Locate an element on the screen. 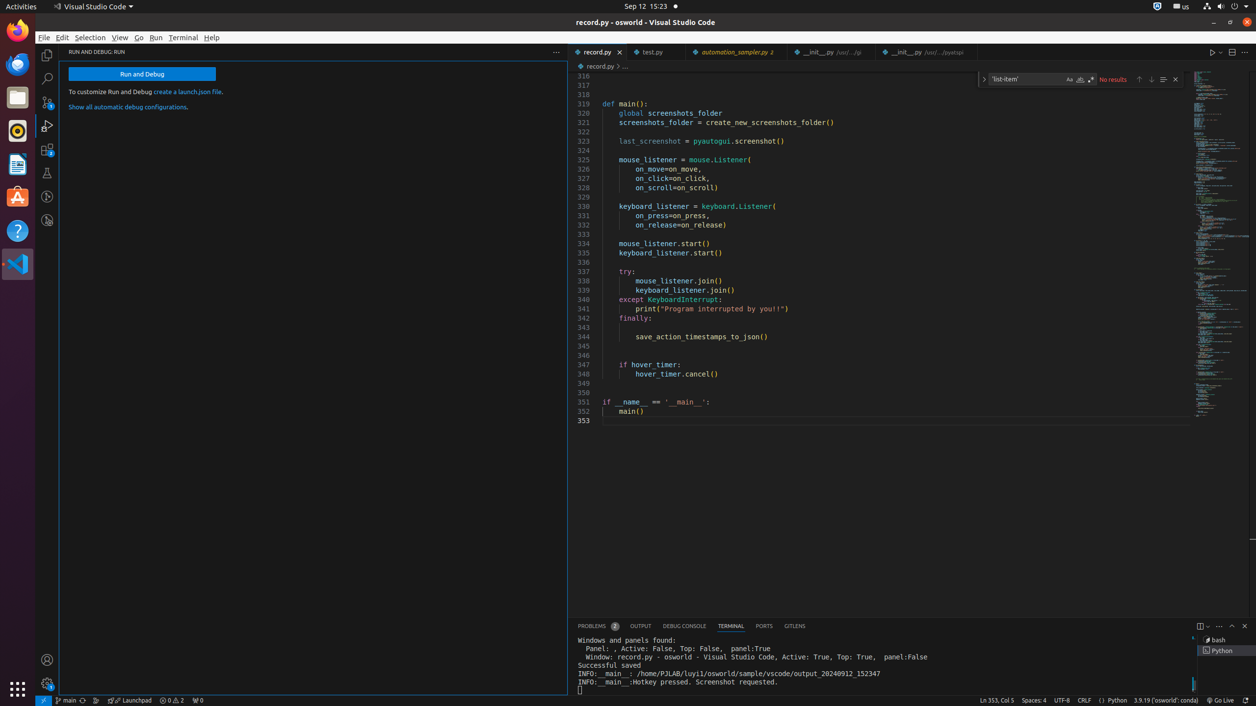 The image size is (1256, 706). Run is located at coordinates (156, 37).